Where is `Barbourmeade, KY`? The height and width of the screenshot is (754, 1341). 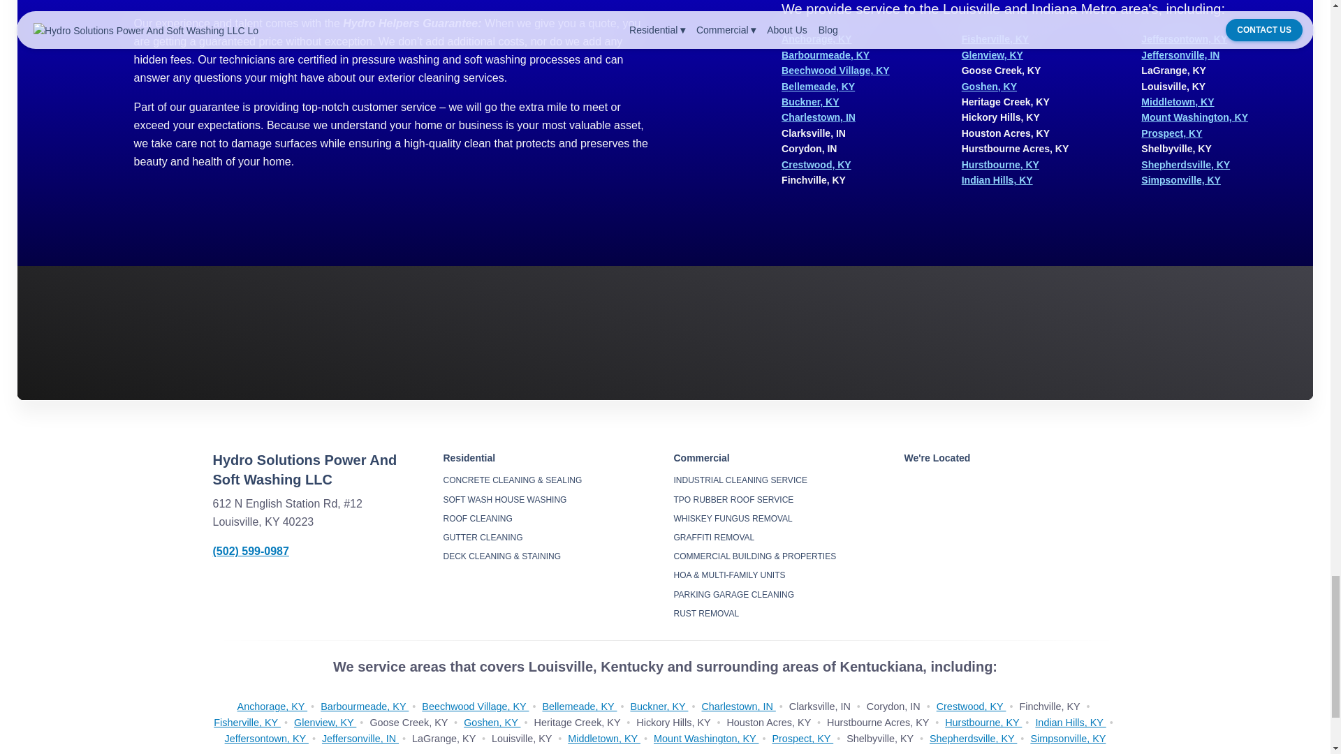
Barbourmeade, KY is located at coordinates (826, 55).